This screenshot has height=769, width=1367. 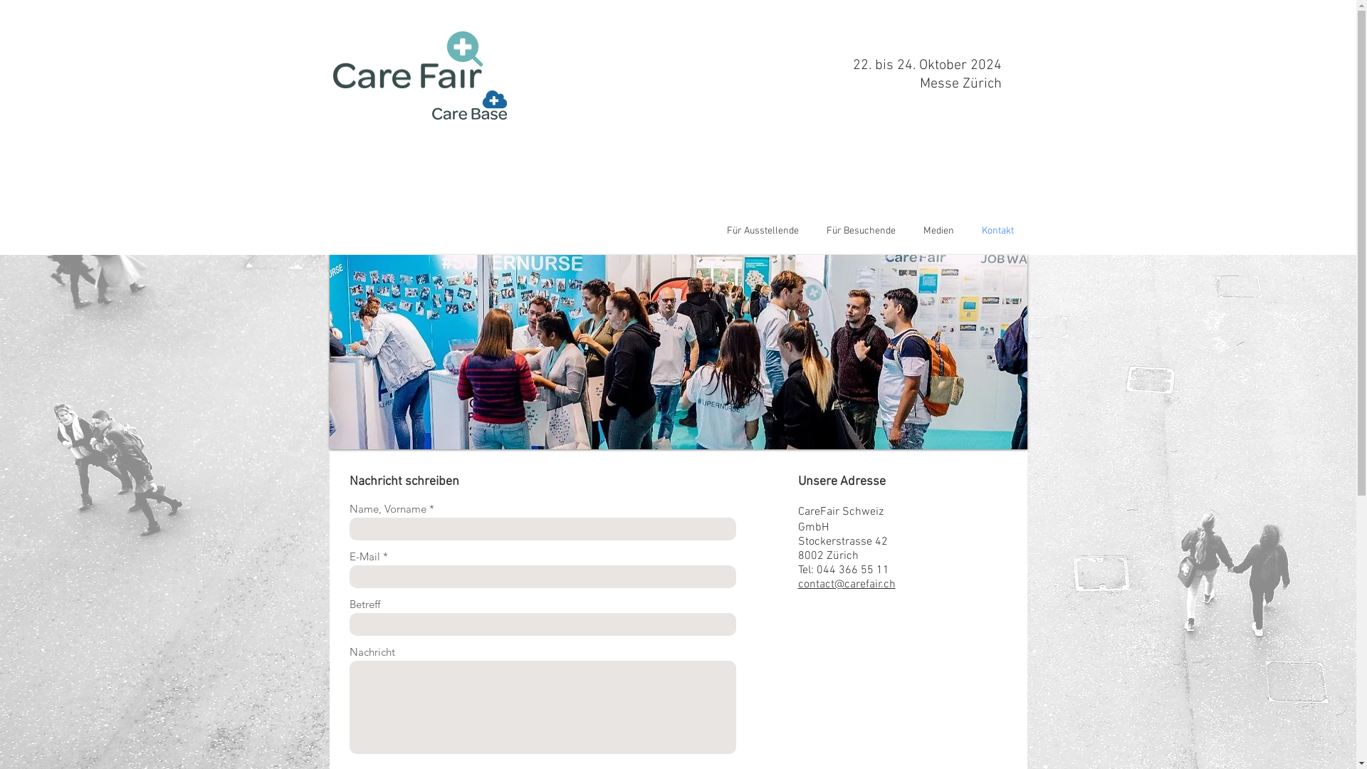 What do you see at coordinates (998, 231) in the screenshot?
I see `Kontakt` at bounding box center [998, 231].